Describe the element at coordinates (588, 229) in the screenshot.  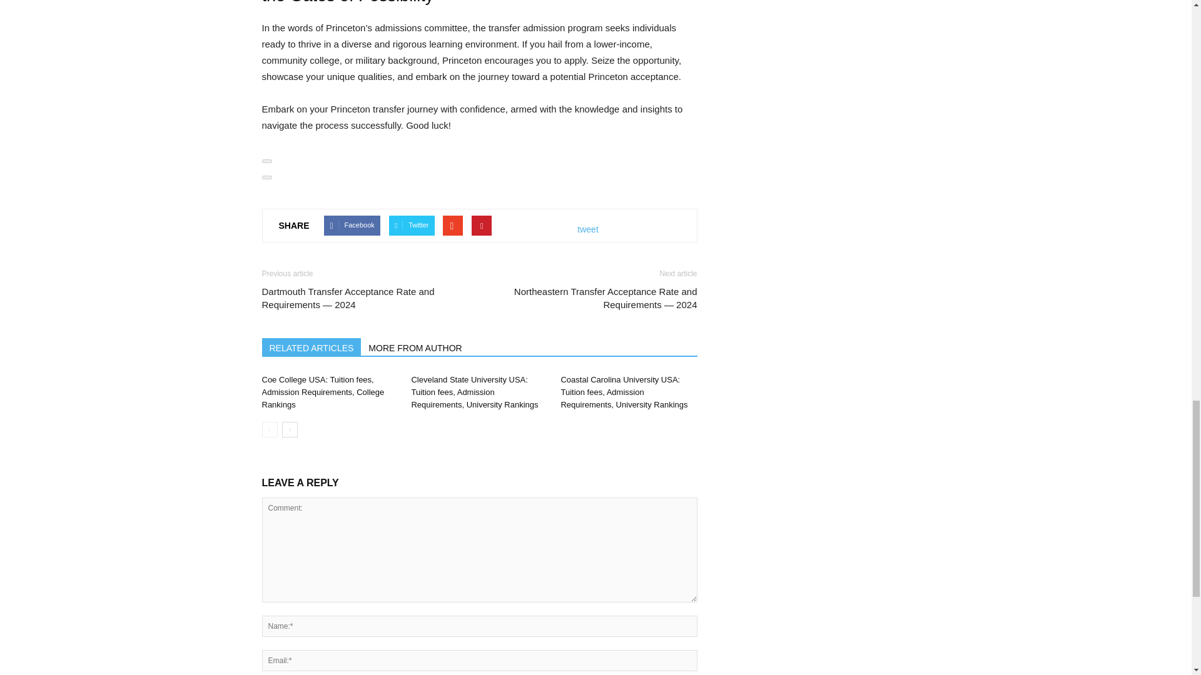
I see `tweet` at that location.